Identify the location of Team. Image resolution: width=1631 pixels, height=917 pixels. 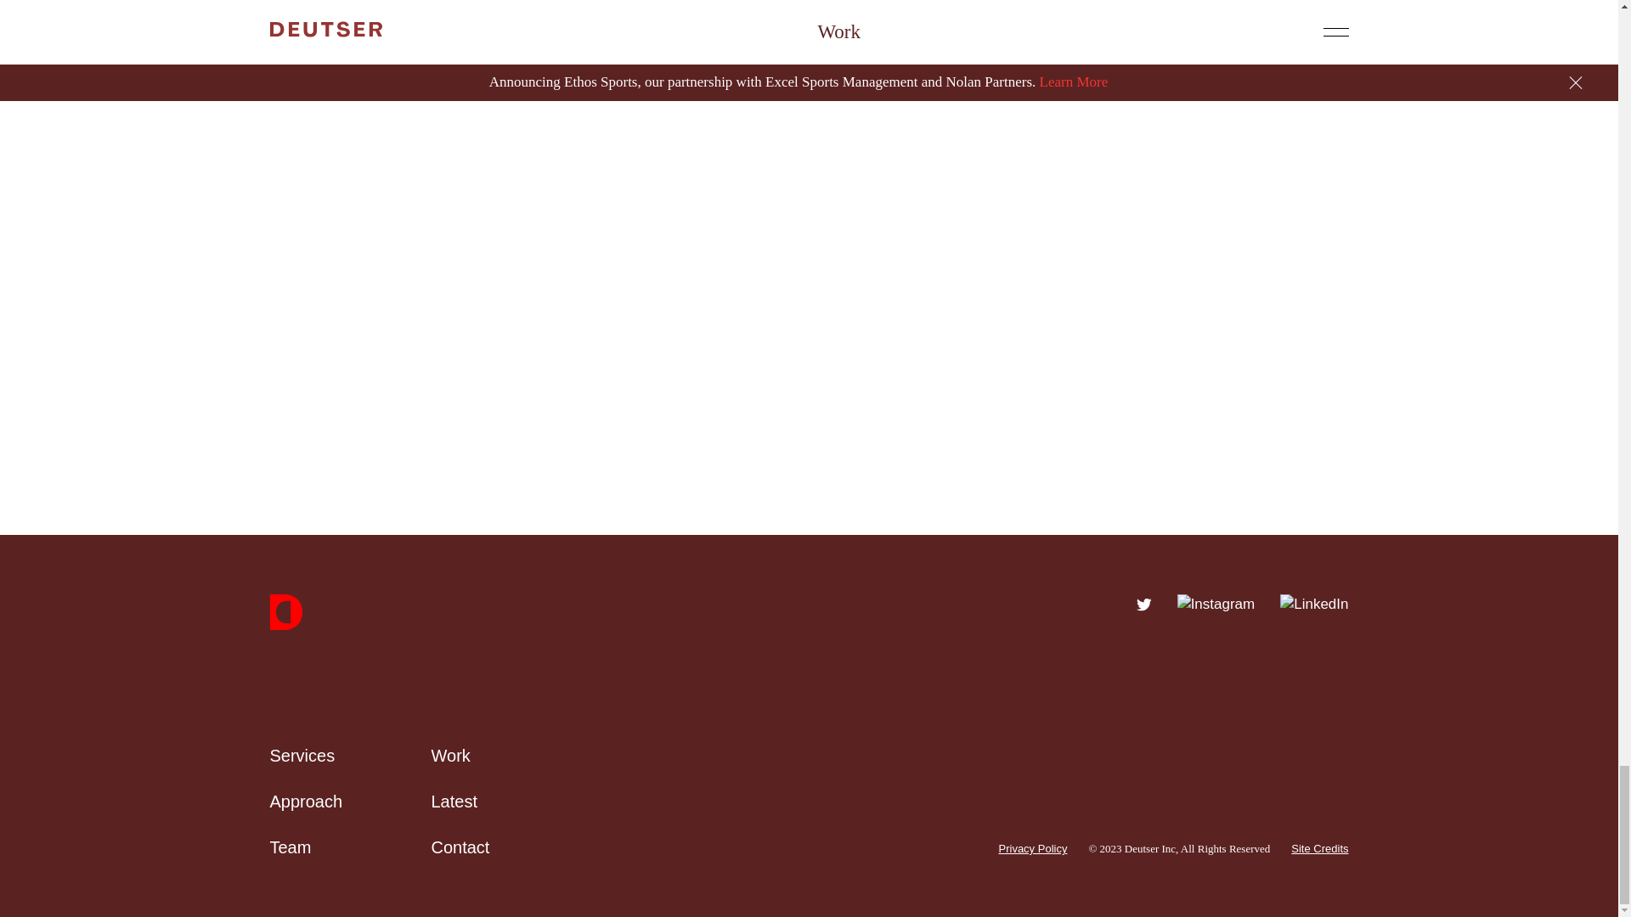
(291, 847).